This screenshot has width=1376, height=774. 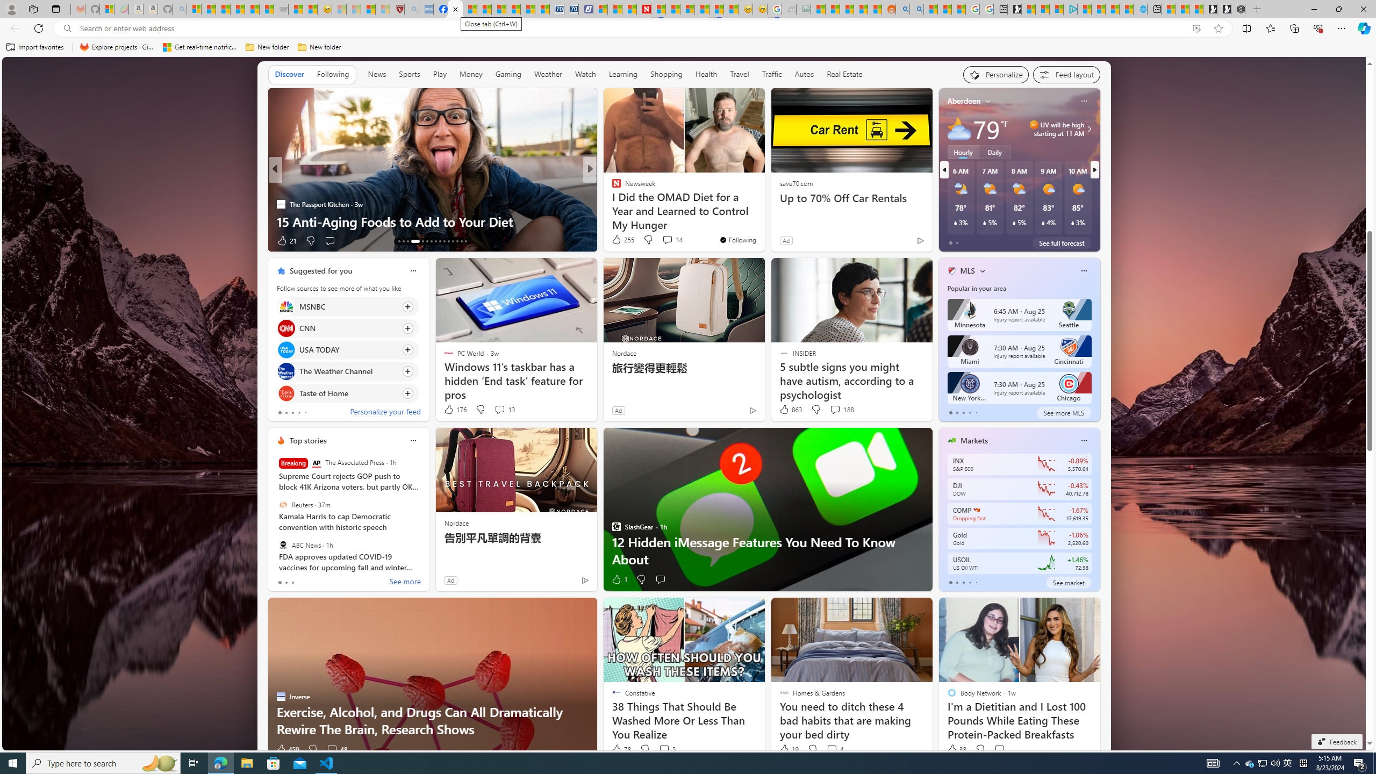 I want to click on AutomationID: backgroundImagePicture, so click(x=685, y=403).